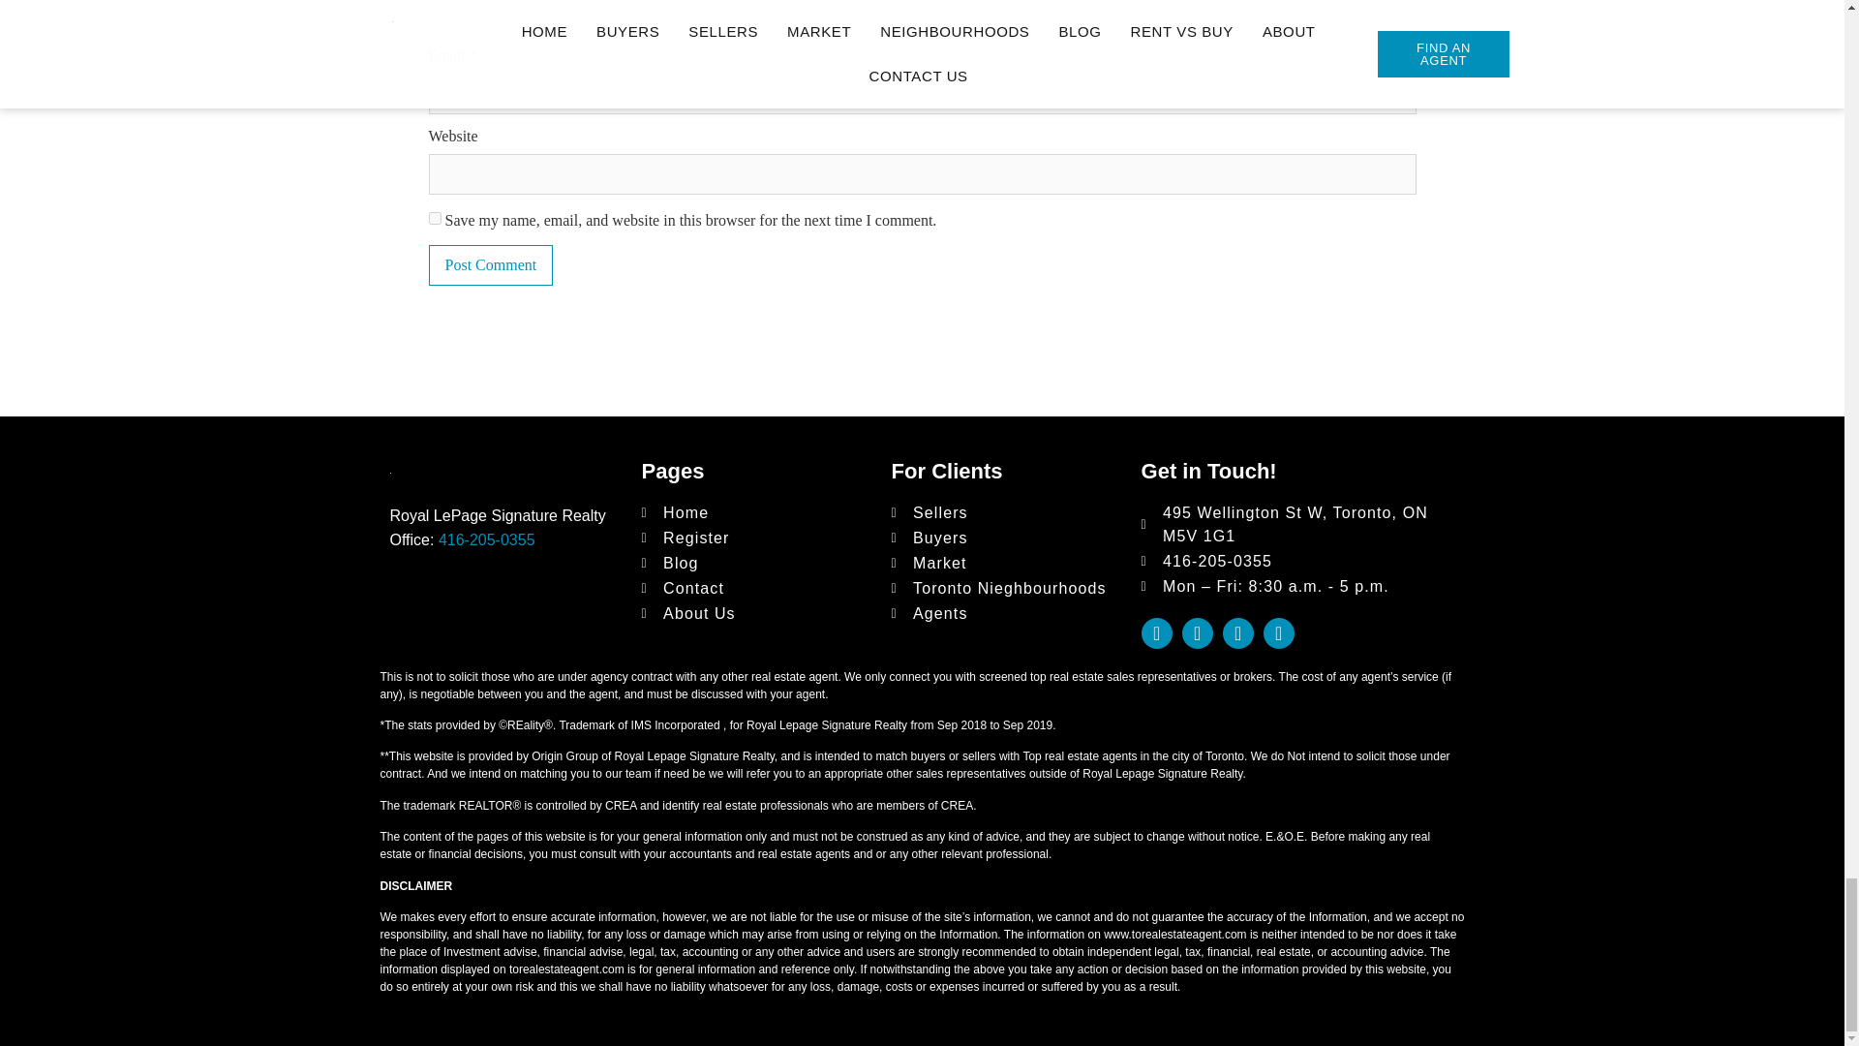 This screenshot has height=1046, width=1859. I want to click on yes, so click(434, 219).